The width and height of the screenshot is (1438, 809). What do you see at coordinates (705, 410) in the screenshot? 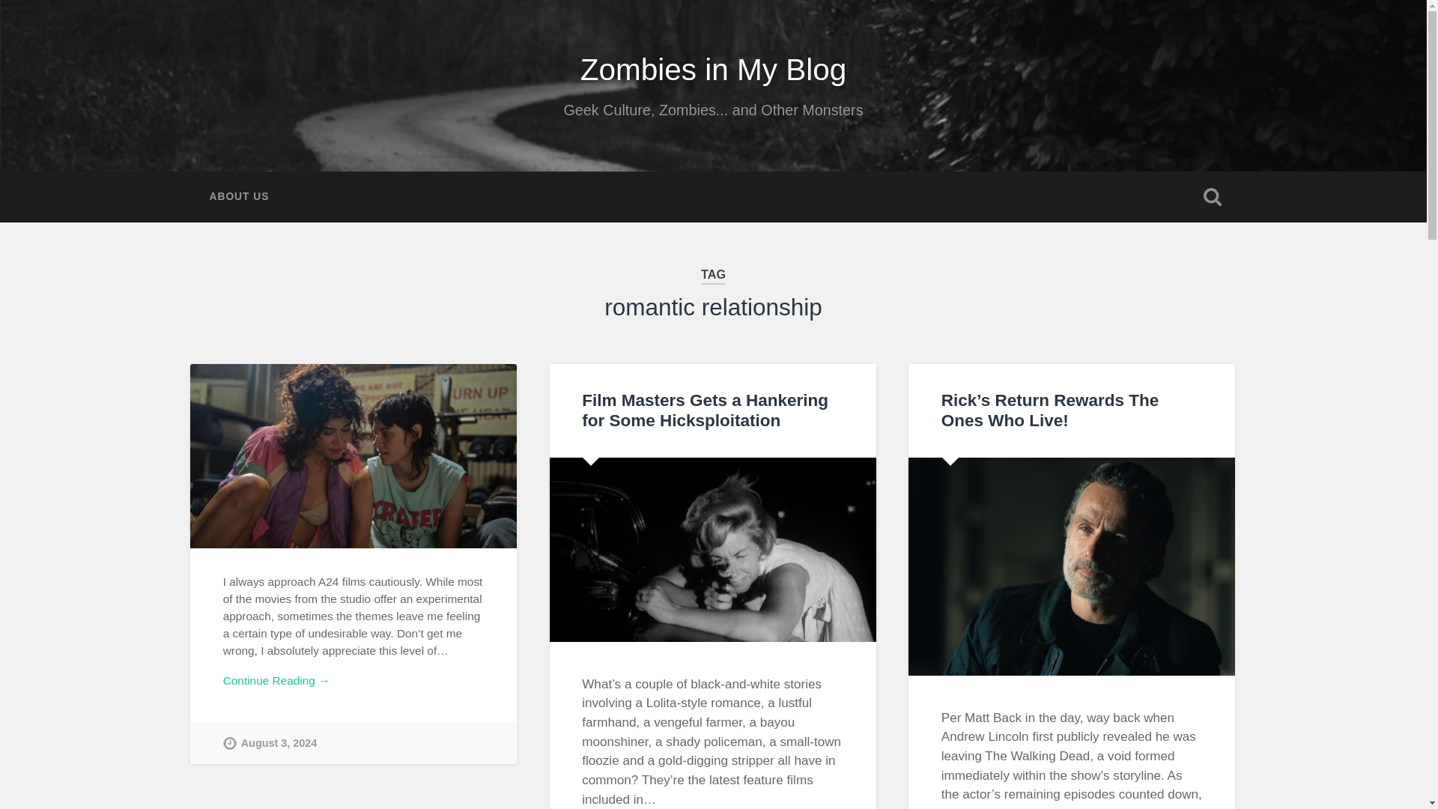
I see `Film Masters Gets a Hankering for Some Hicksploitation` at bounding box center [705, 410].